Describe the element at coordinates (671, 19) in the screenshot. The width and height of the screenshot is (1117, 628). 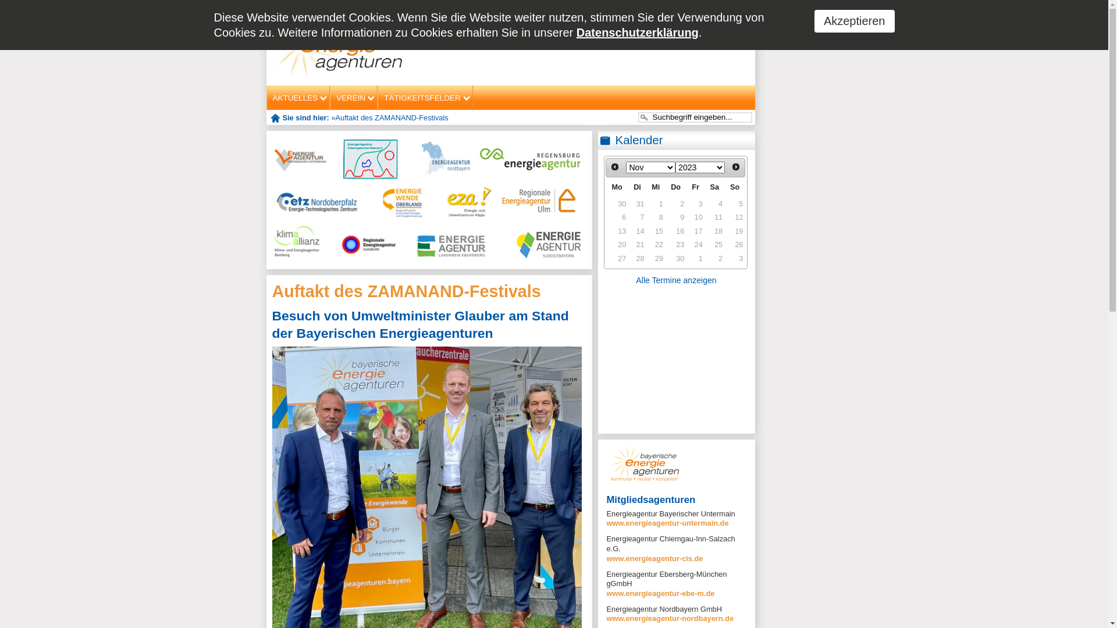
I see `Datenschutz` at that location.